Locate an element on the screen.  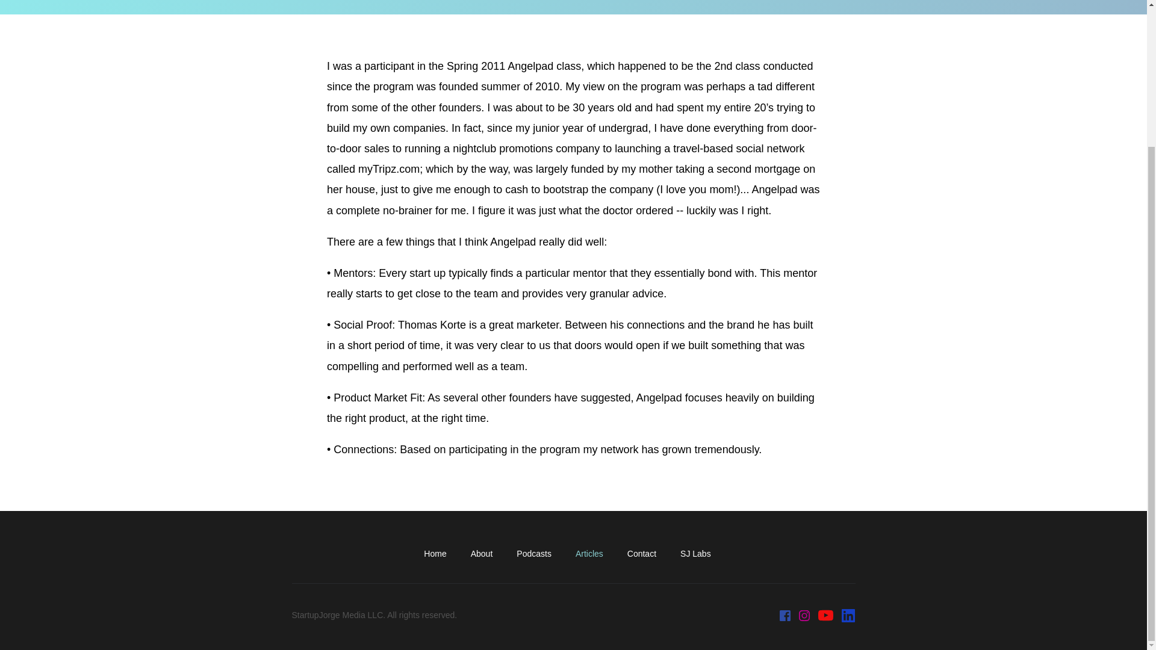
About is located at coordinates (488, 554).